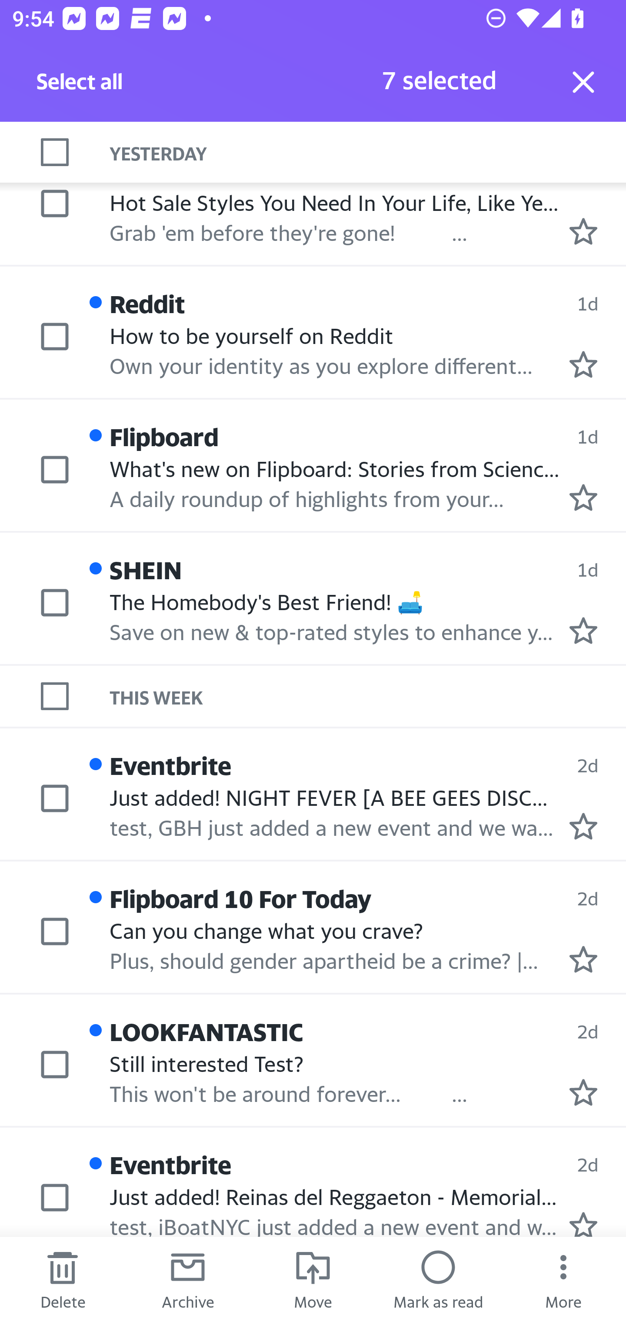 This screenshot has width=626, height=1322. Describe the element at coordinates (583, 1092) in the screenshot. I see `Mark as starred.` at that location.